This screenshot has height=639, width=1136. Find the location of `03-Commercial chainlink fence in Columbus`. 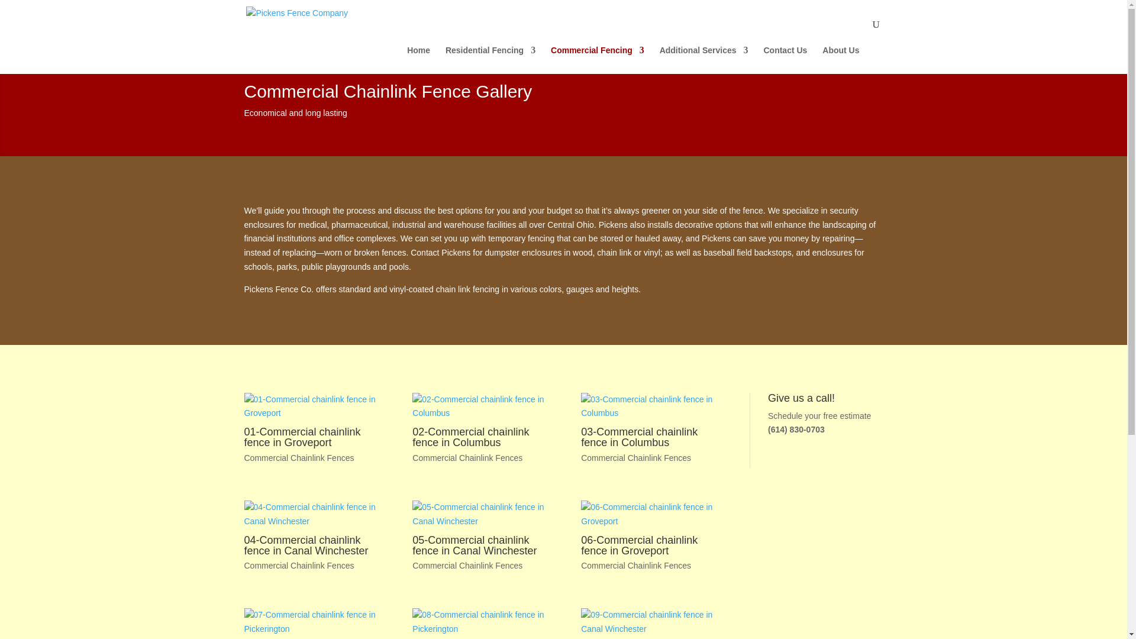

03-Commercial chainlink fence in Columbus is located at coordinates (647, 407).